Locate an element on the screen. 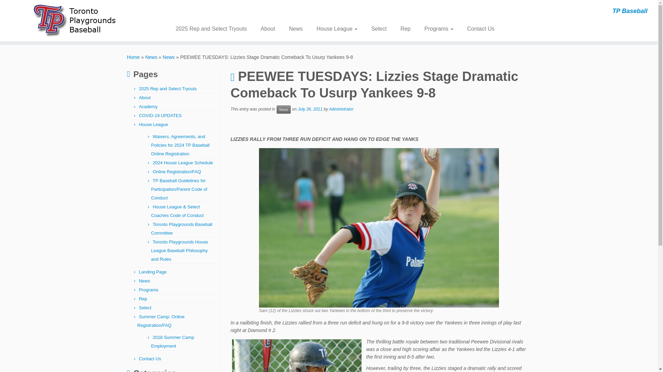  Toronto Playgrounds Baseball Association is located at coordinates (133, 57).